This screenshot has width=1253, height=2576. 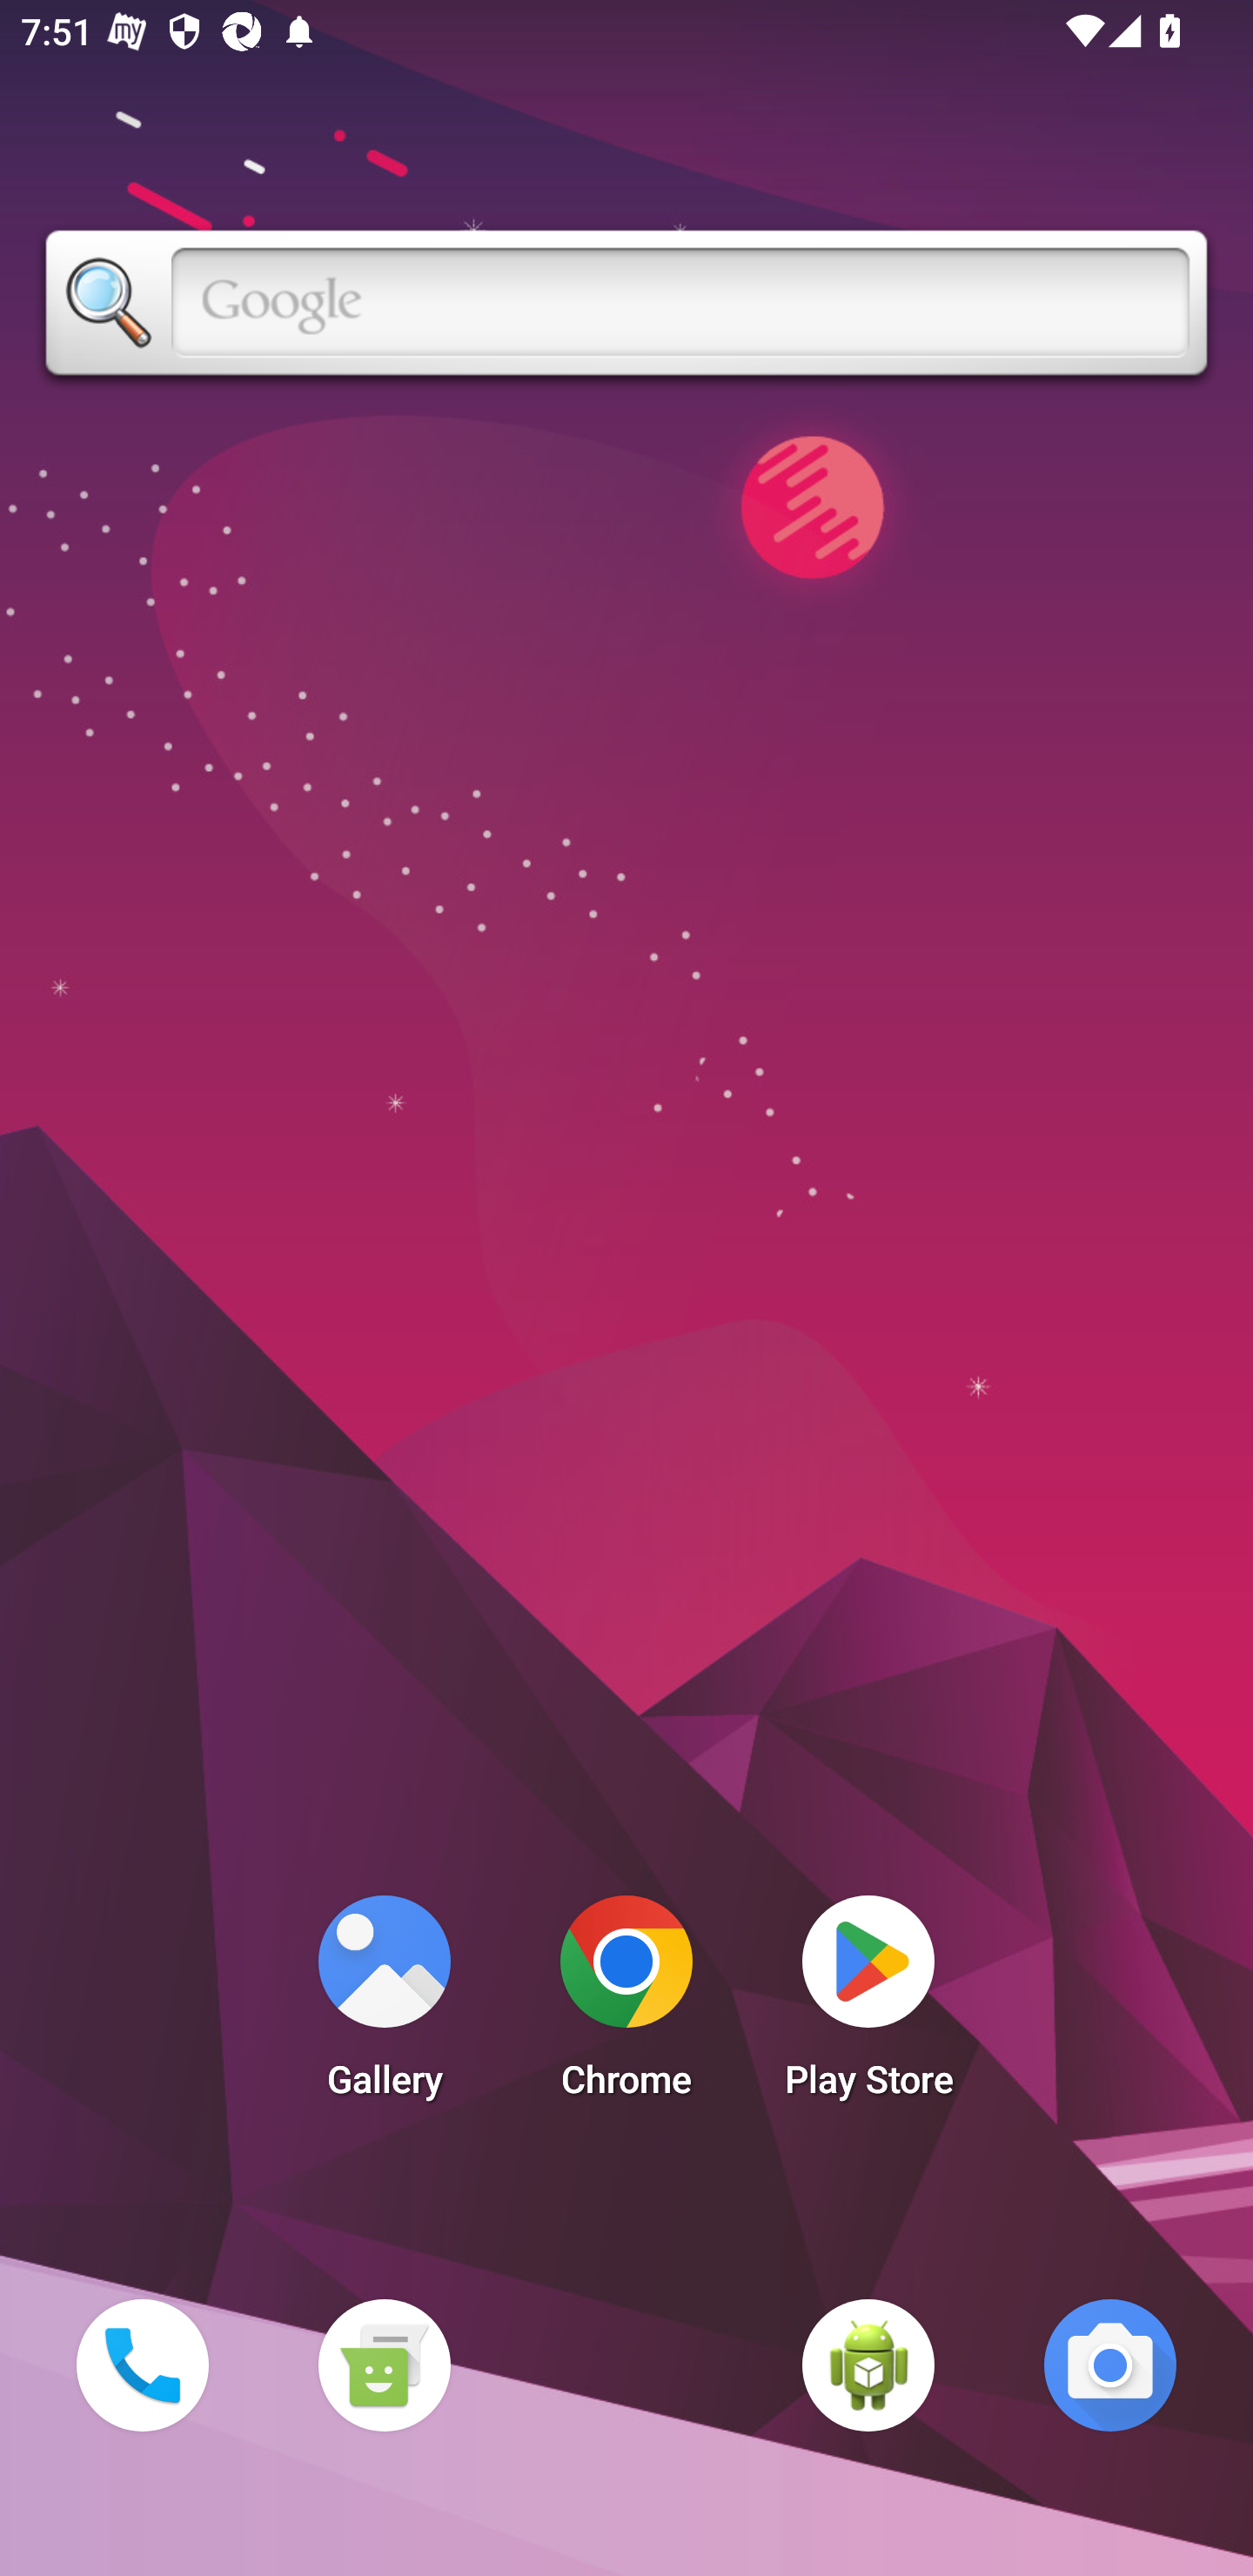 I want to click on Phone, so click(x=142, y=2365).